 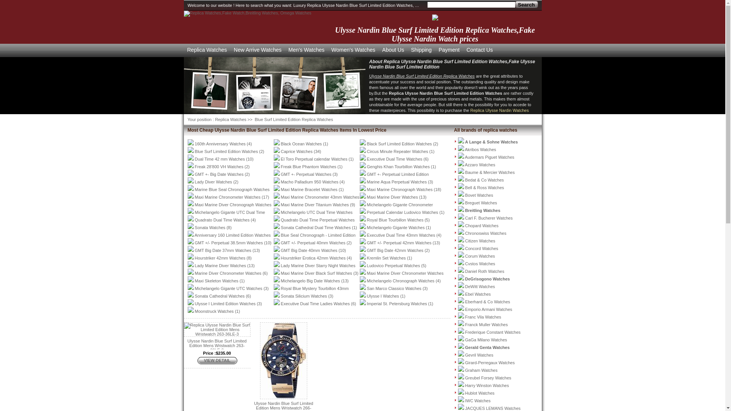 What do you see at coordinates (487, 347) in the screenshot?
I see `Gerald Genta Watches` at bounding box center [487, 347].